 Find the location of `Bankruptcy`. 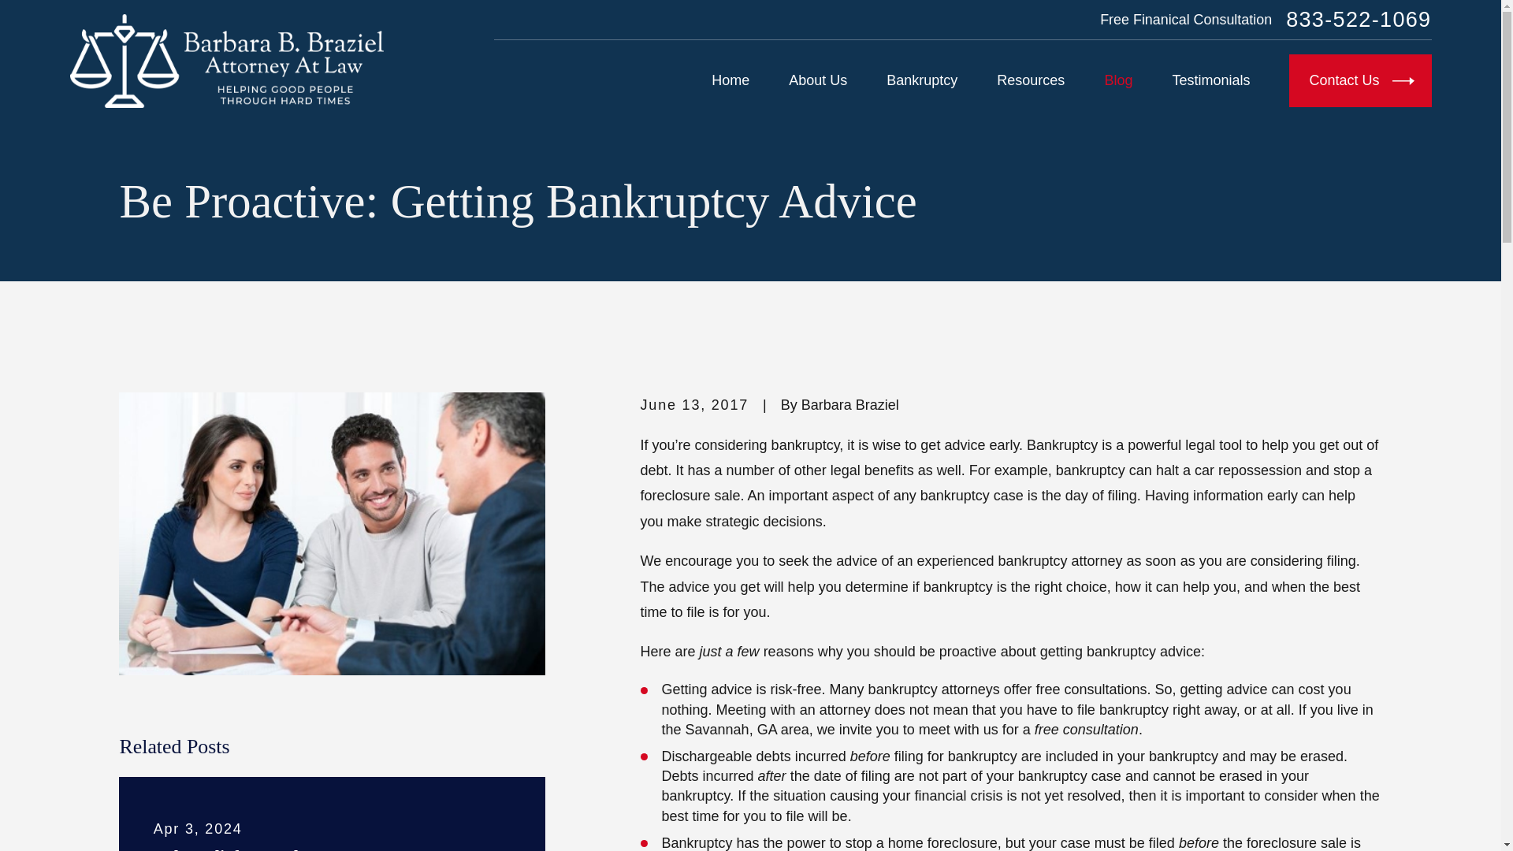

Bankruptcy is located at coordinates (922, 81).